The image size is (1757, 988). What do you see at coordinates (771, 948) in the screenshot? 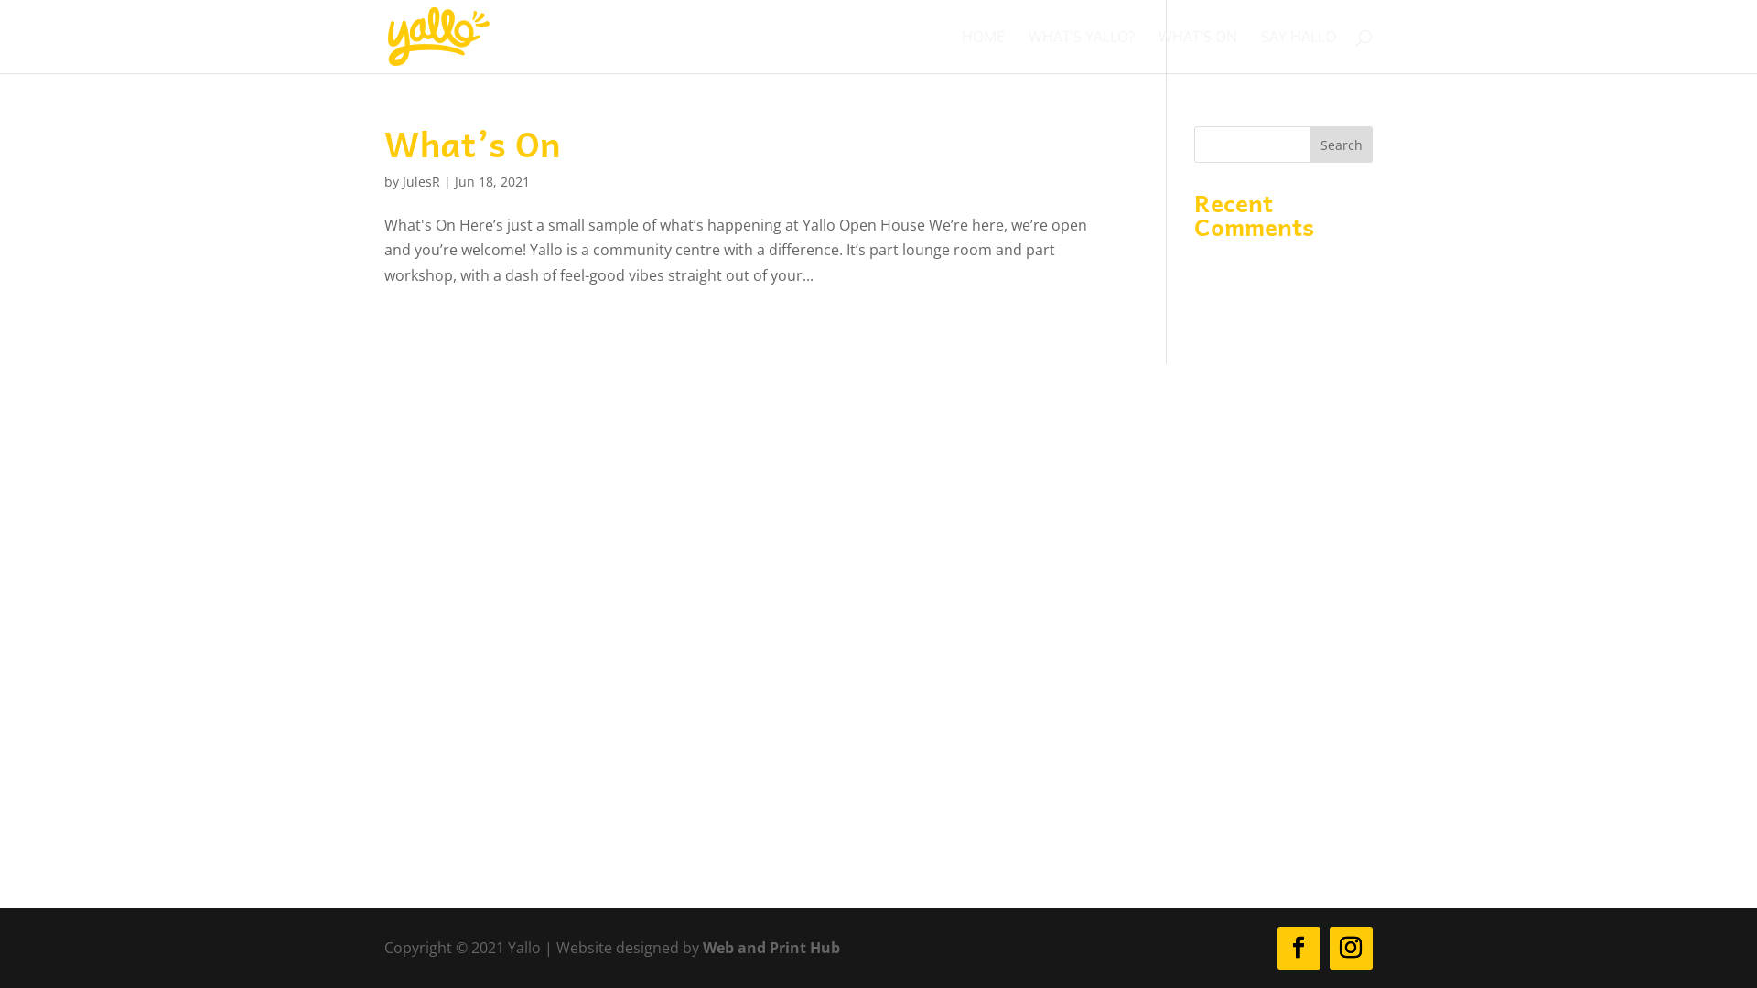
I see `Web and Print Hub` at bounding box center [771, 948].